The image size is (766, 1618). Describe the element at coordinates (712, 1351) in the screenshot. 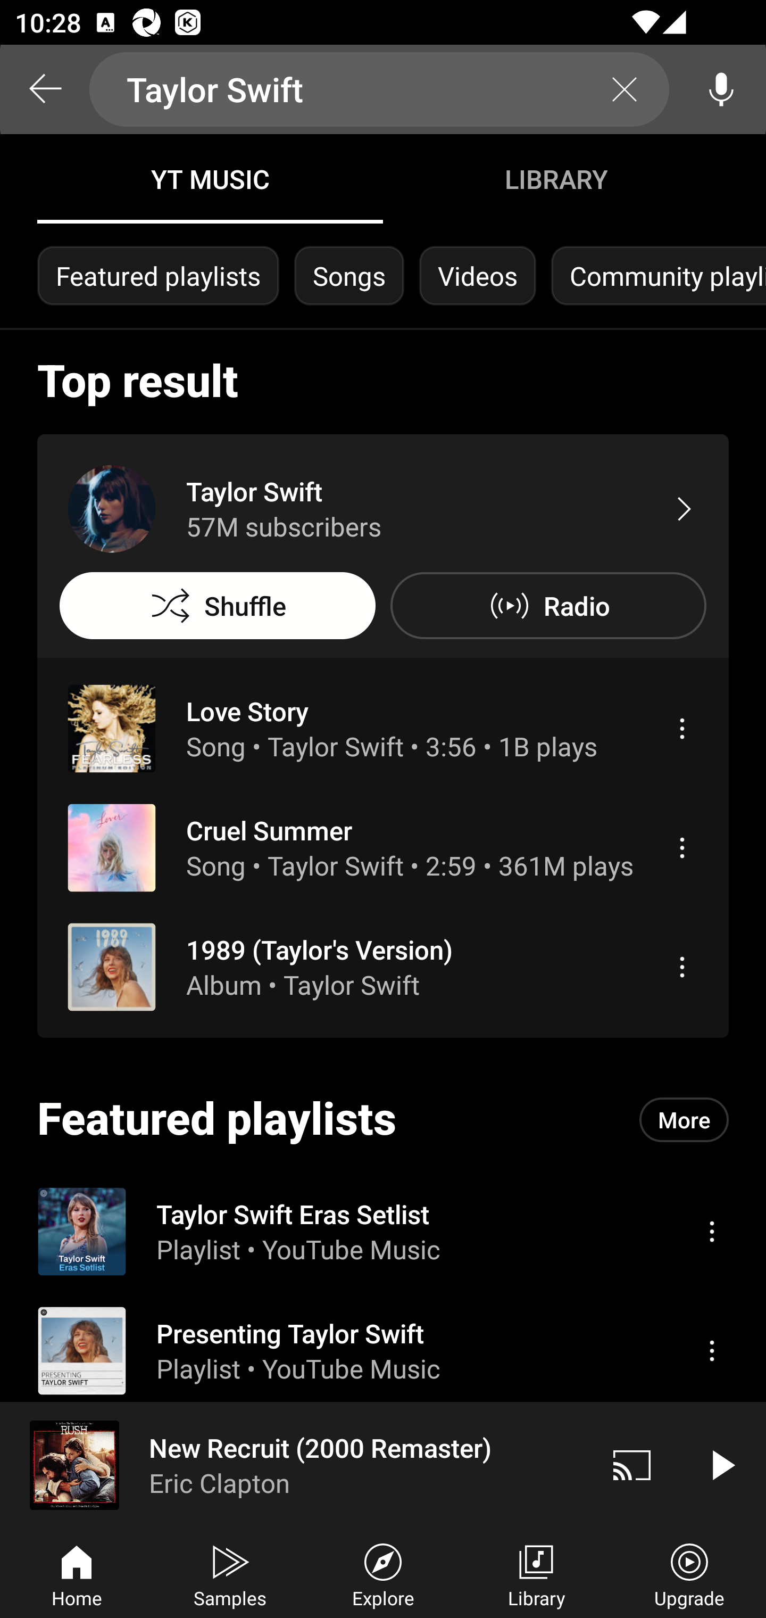

I see `Menu` at that location.